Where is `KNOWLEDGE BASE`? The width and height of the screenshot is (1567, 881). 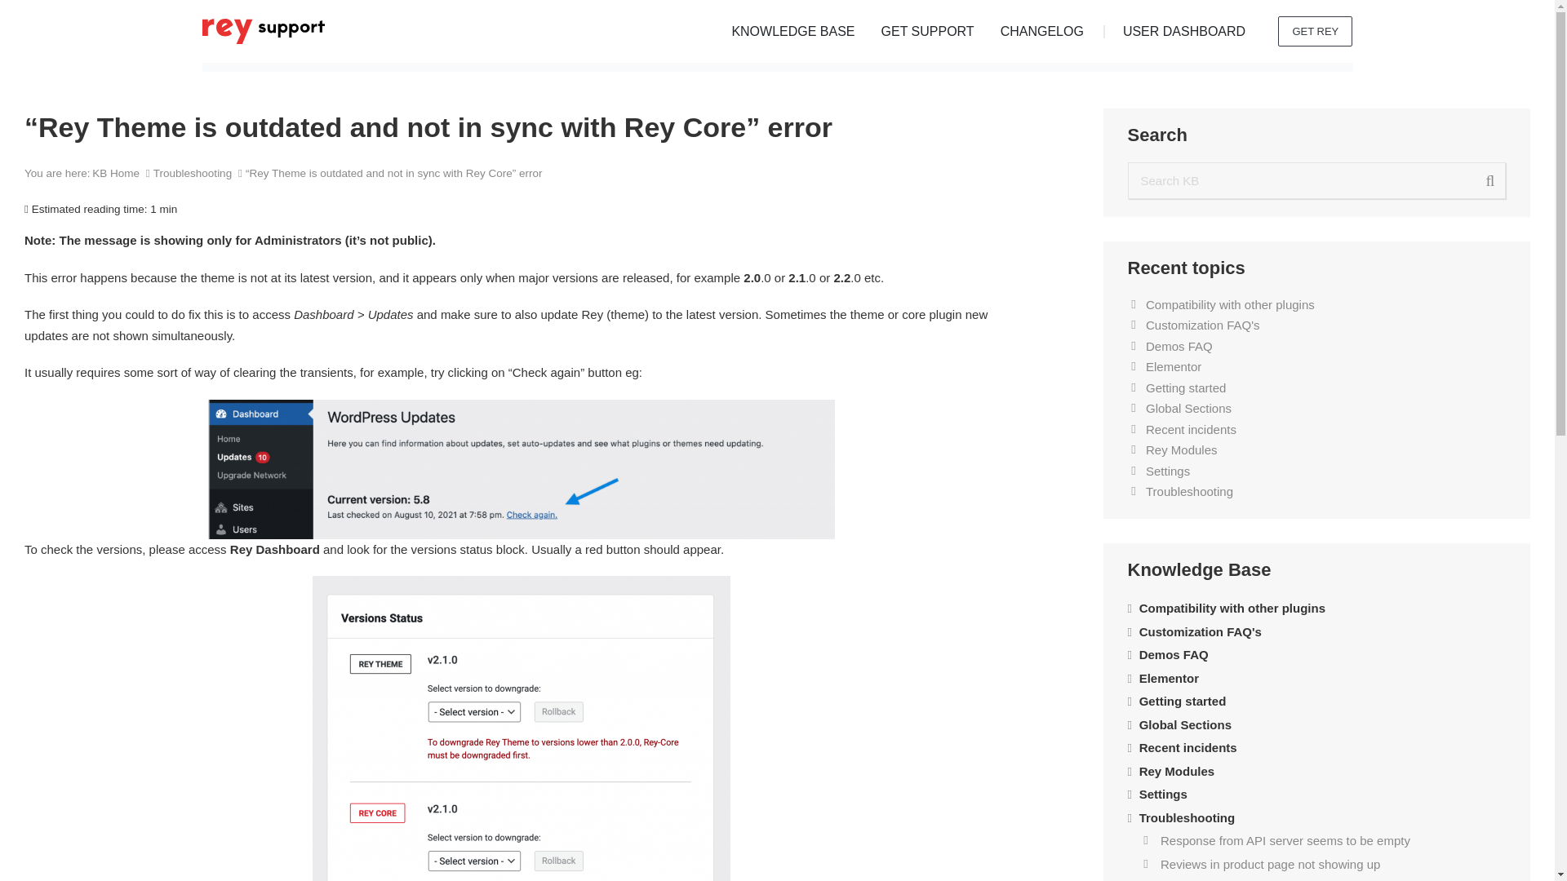
KNOWLEDGE BASE is located at coordinates (792, 31).